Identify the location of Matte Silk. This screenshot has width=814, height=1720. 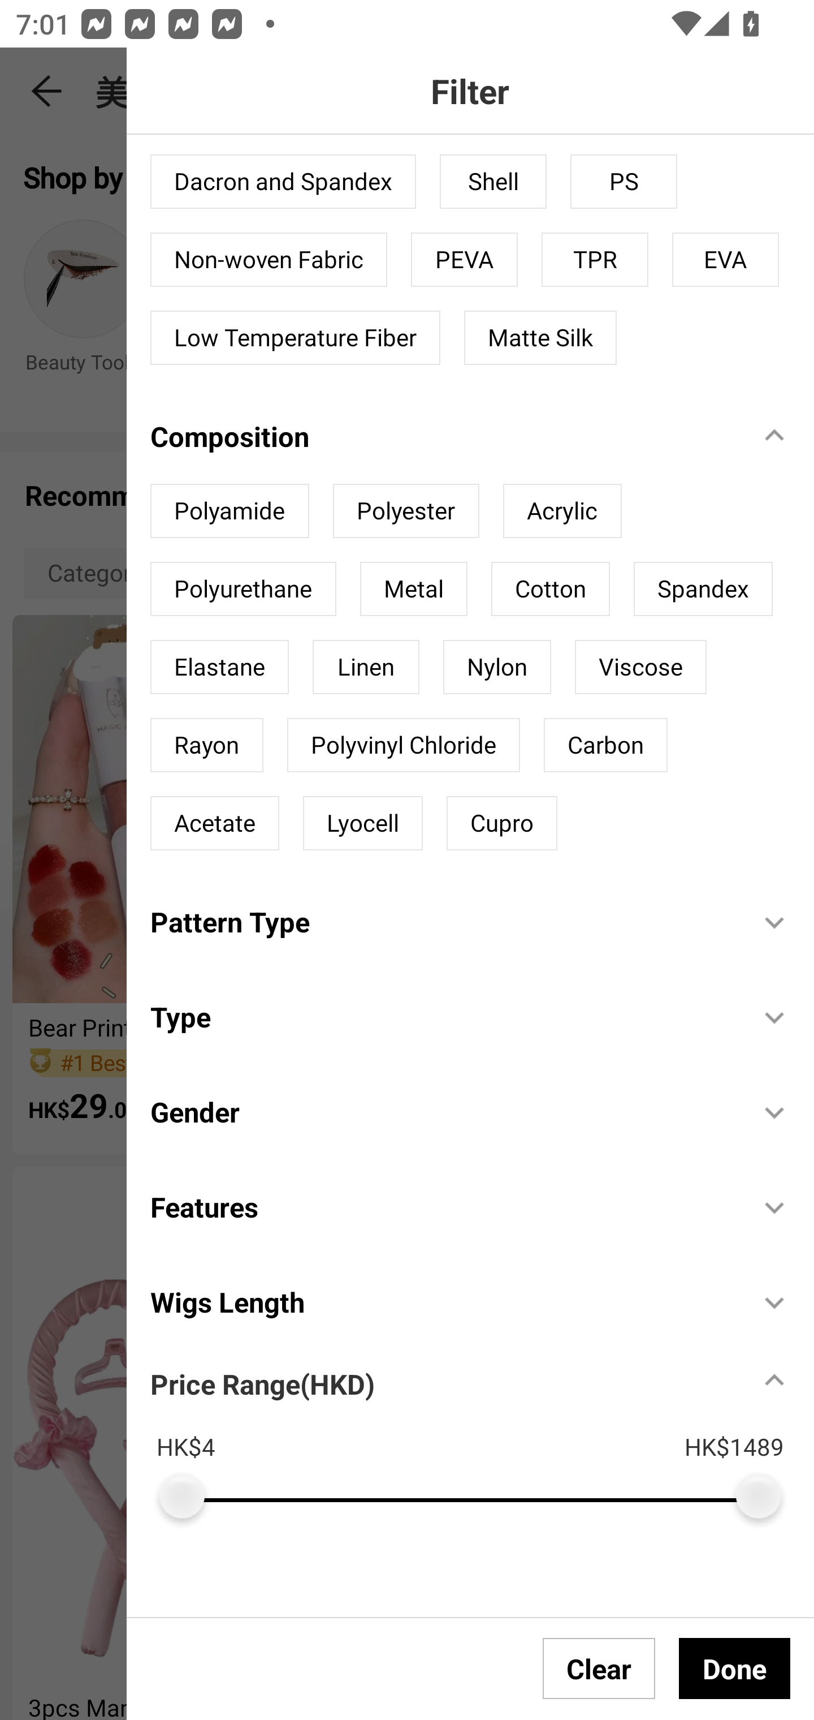
(540, 338).